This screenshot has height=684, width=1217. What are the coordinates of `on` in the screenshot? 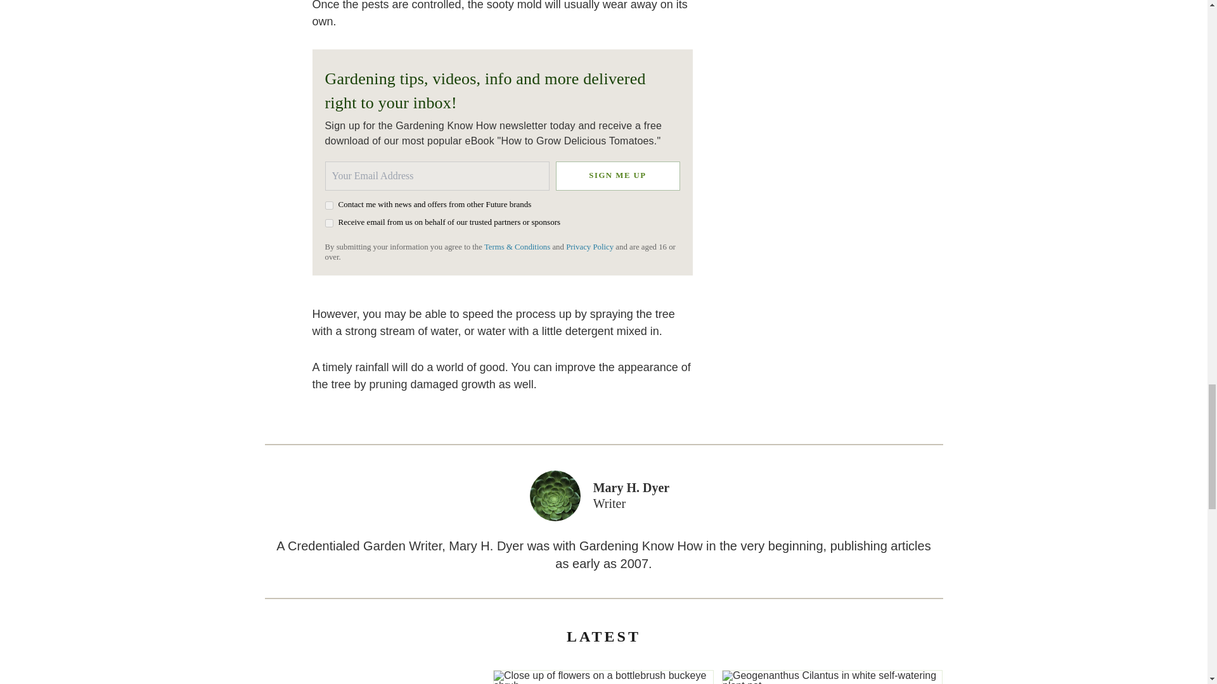 It's located at (328, 205).